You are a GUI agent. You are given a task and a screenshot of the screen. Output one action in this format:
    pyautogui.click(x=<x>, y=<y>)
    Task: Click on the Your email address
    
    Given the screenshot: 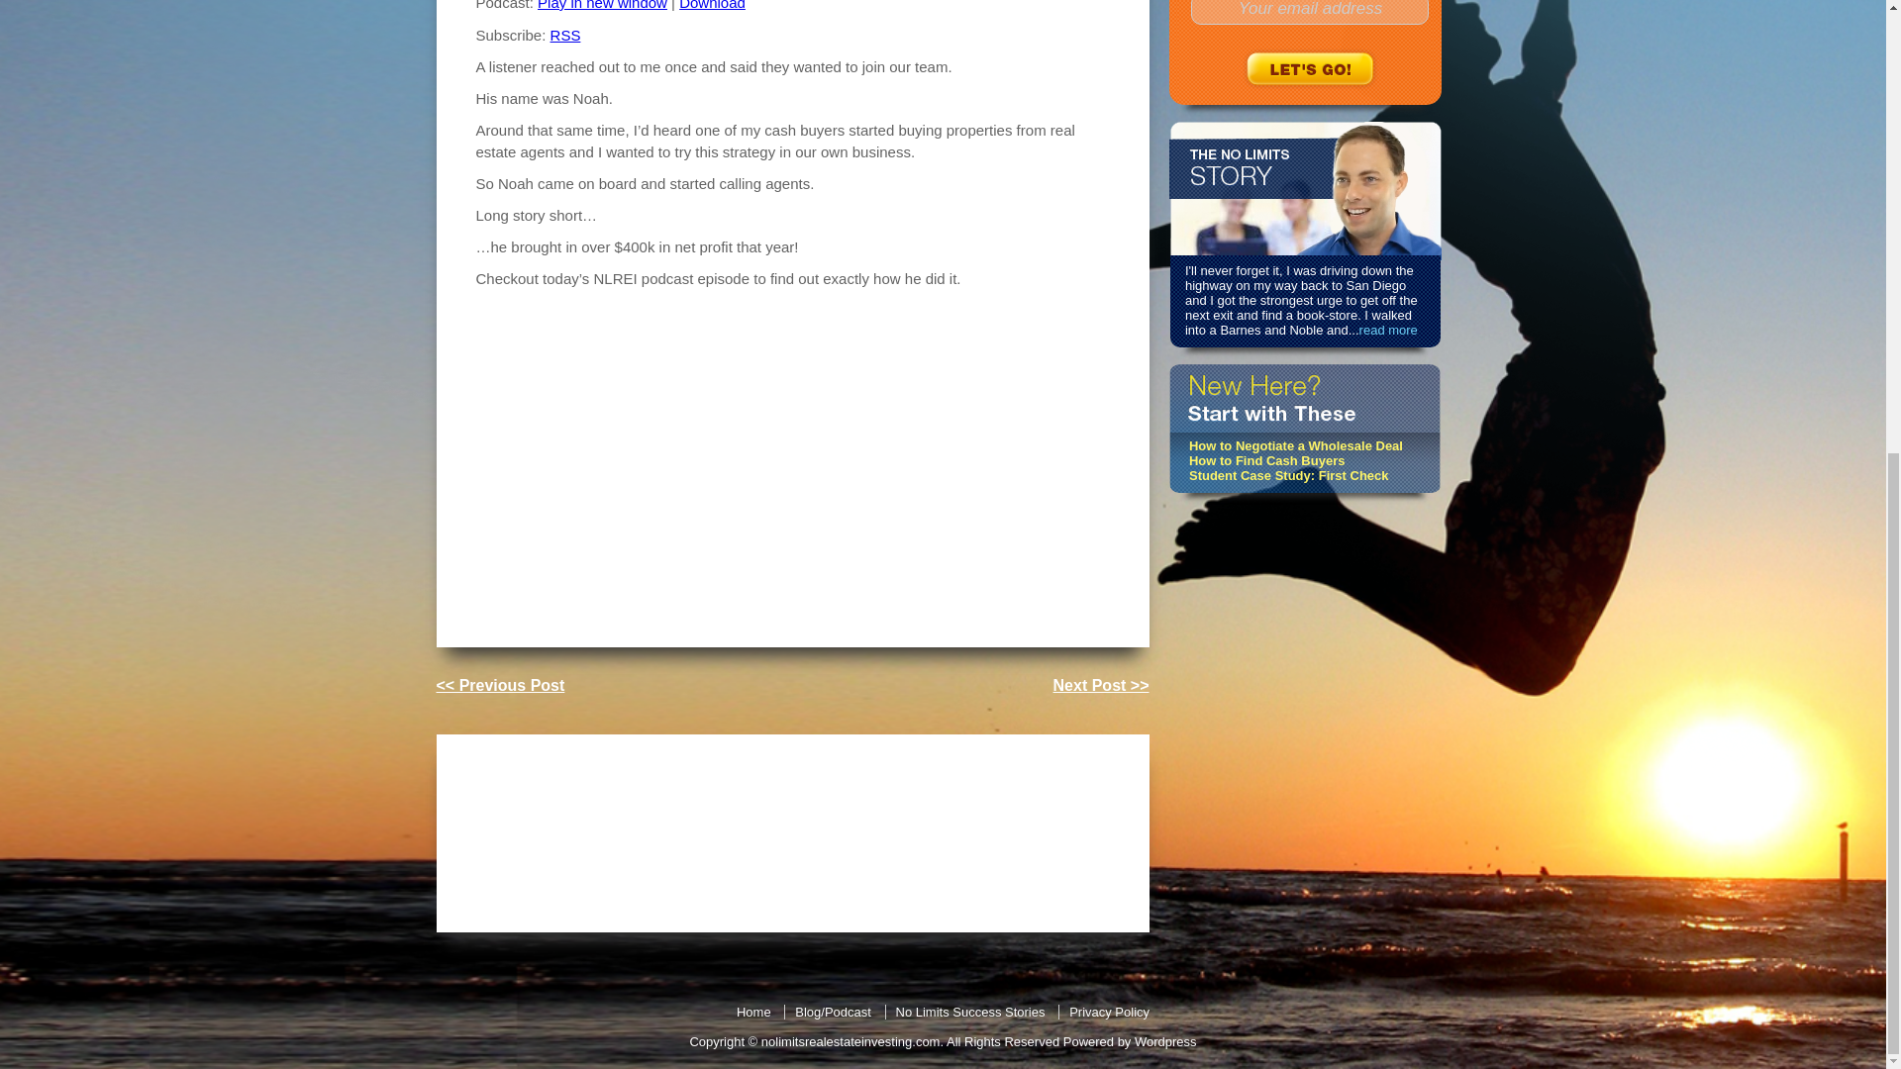 What is the action you would take?
    pyautogui.click(x=1310, y=12)
    